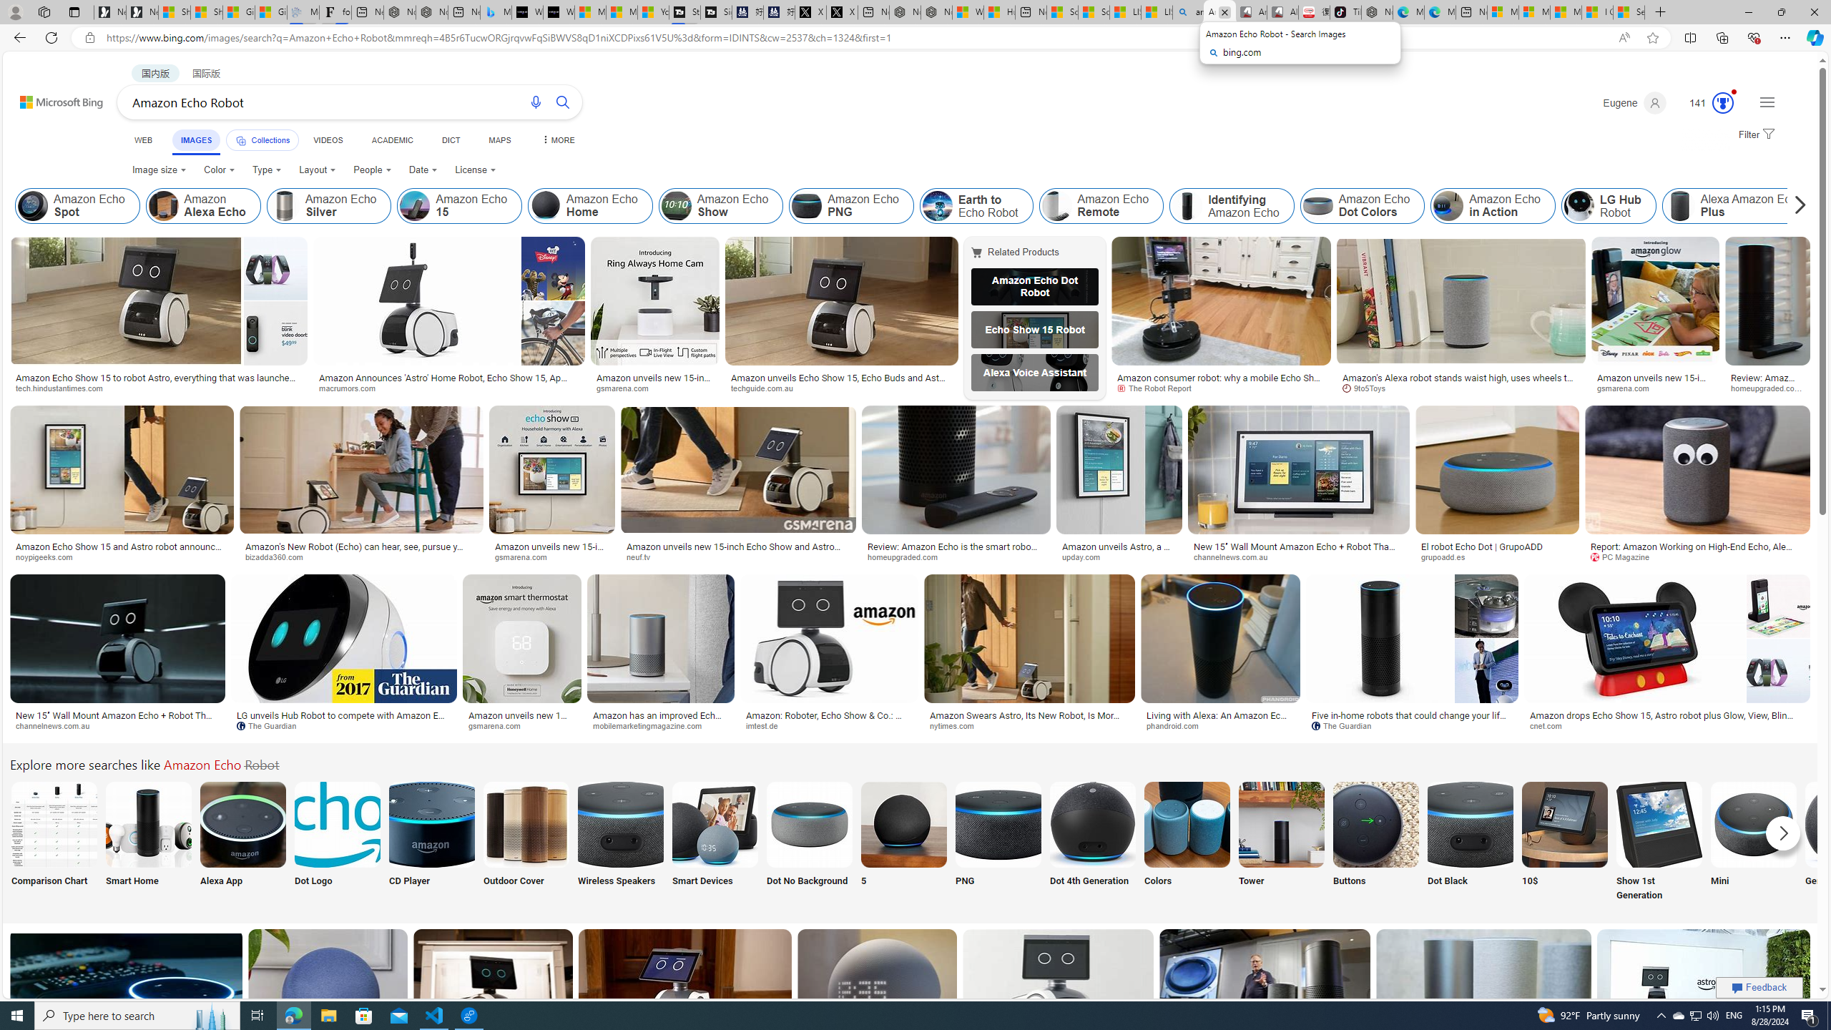 The height and width of the screenshot is (1030, 1831). Describe the element at coordinates (1376, 843) in the screenshot. I see `Buttons` at that location.